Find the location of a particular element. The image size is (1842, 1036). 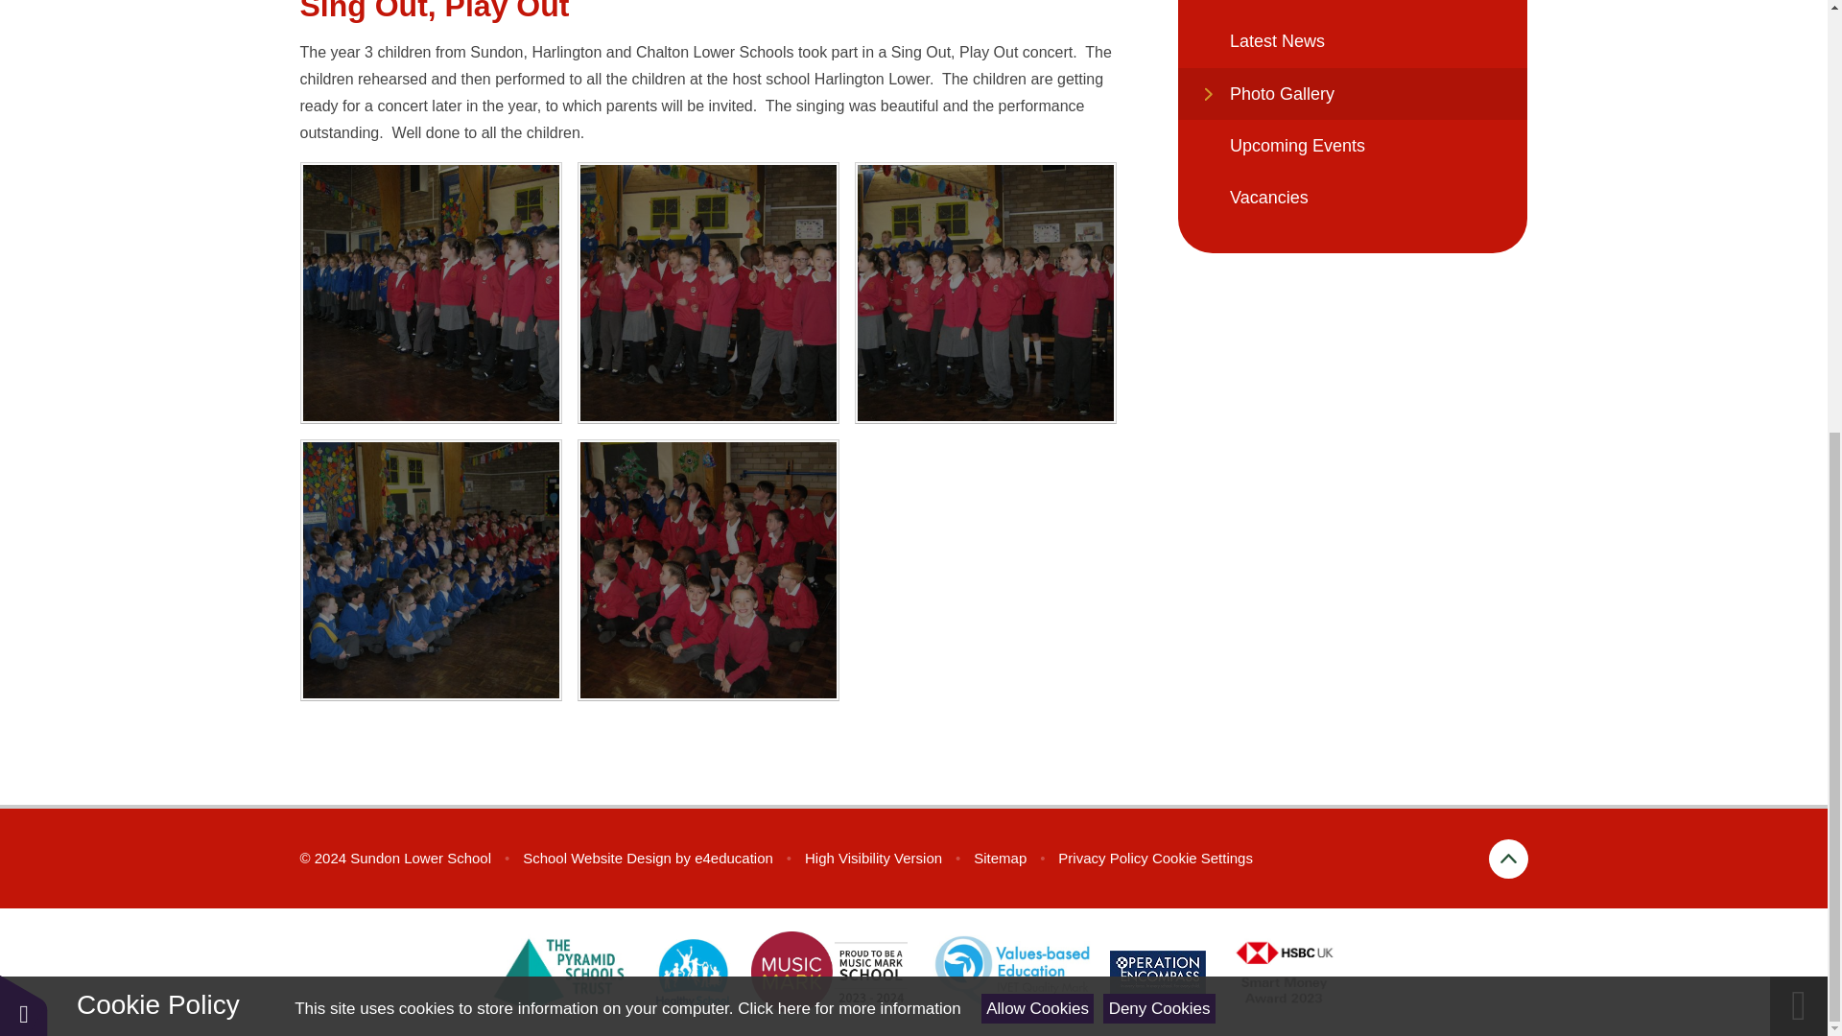

Deny Cookies is located at coordinates (1159, 272).